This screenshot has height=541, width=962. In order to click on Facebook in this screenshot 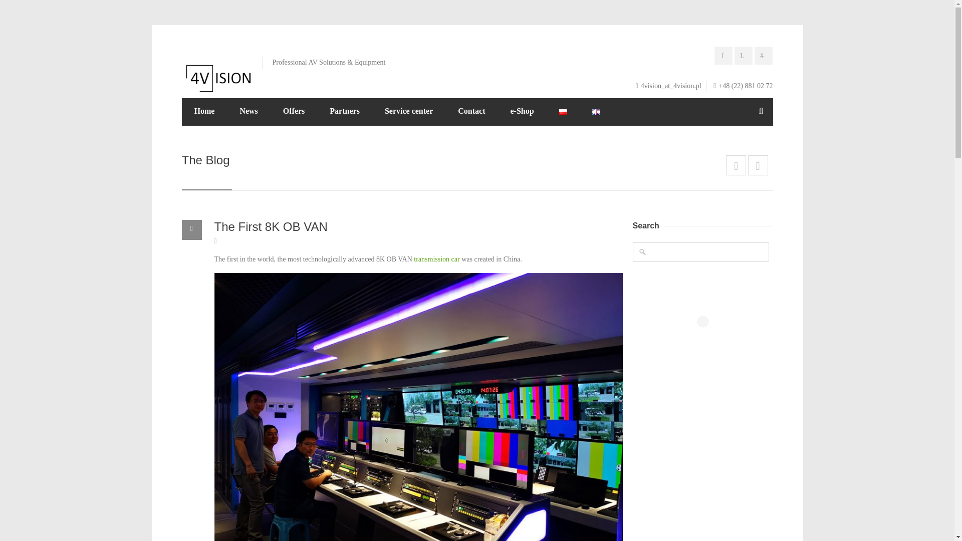, I will do `click(725, 57)`.